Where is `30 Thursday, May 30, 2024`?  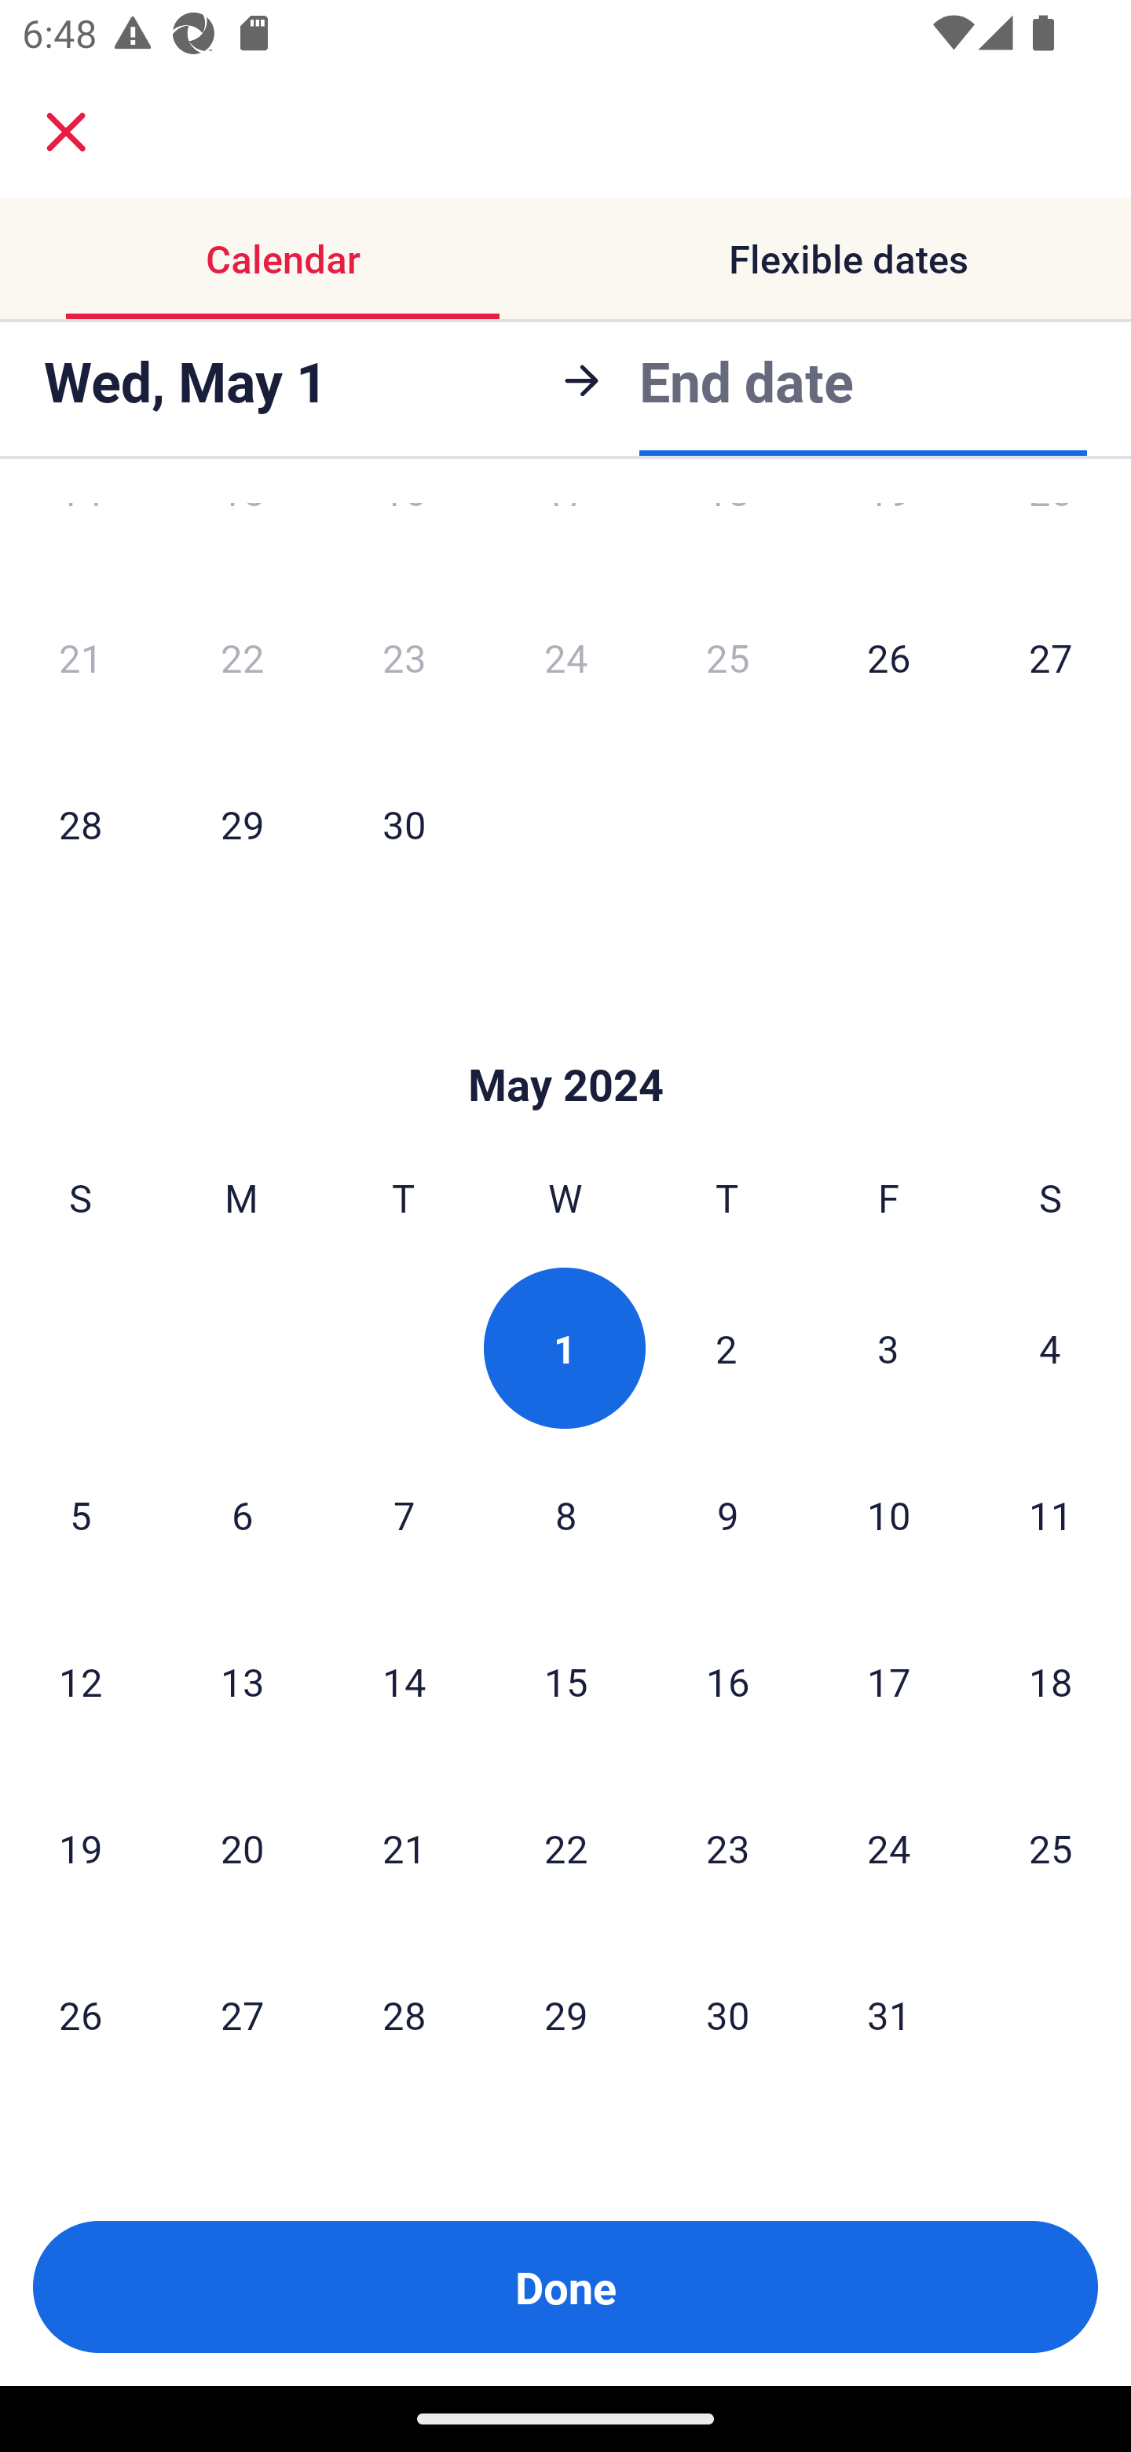
30 Thursday, May 30, 2024 is located at coordinates (727, 2013).